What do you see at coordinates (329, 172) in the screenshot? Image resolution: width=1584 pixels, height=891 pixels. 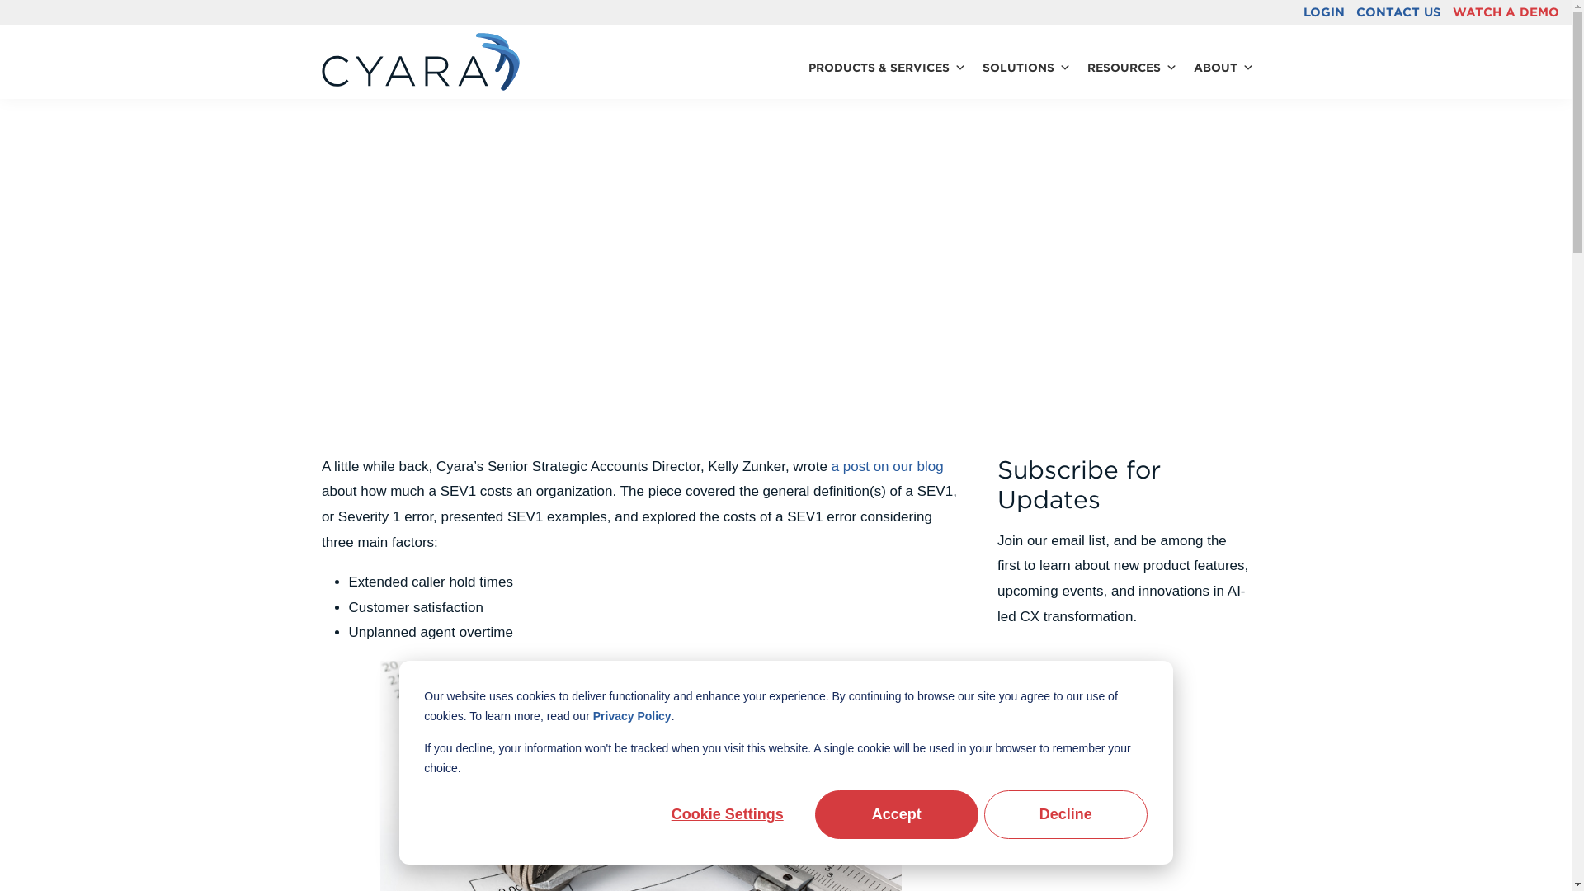 I see `Blog` at bounding box center [329, 172].